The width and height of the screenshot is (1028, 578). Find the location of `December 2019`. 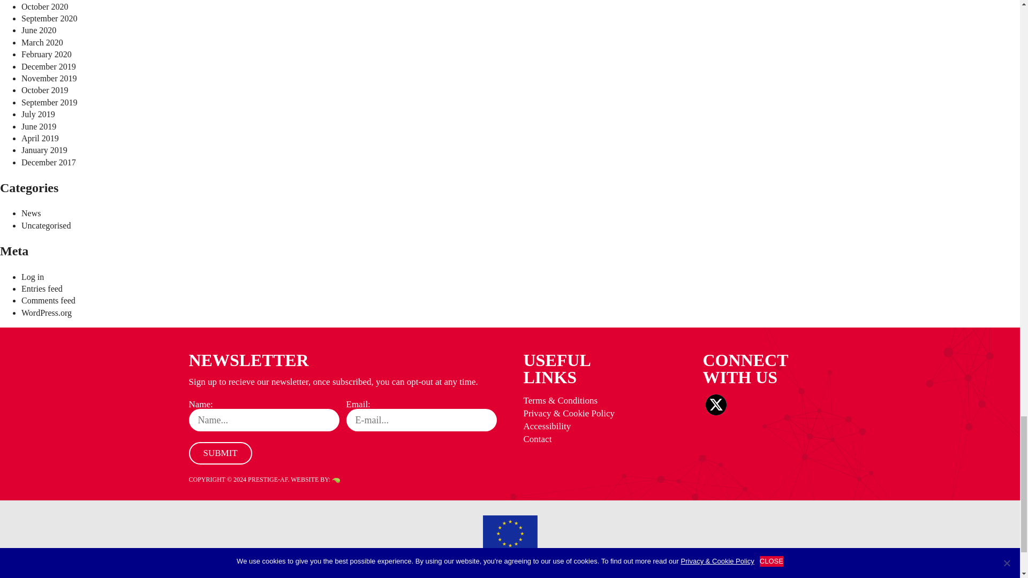

December 2019 is located at coordinates (49, 66).